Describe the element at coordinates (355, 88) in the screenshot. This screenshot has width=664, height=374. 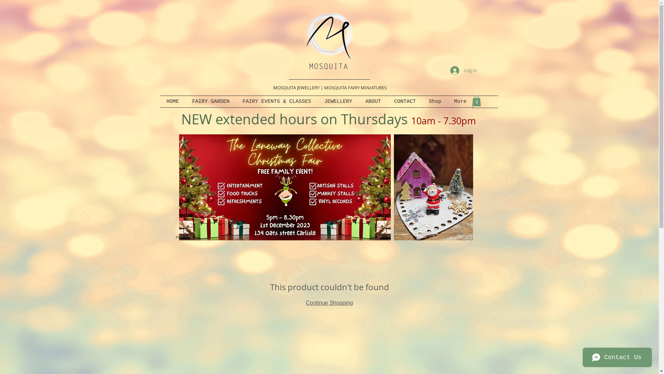
I see `MOSQUITA FAIRY MINIATURES` at that location.